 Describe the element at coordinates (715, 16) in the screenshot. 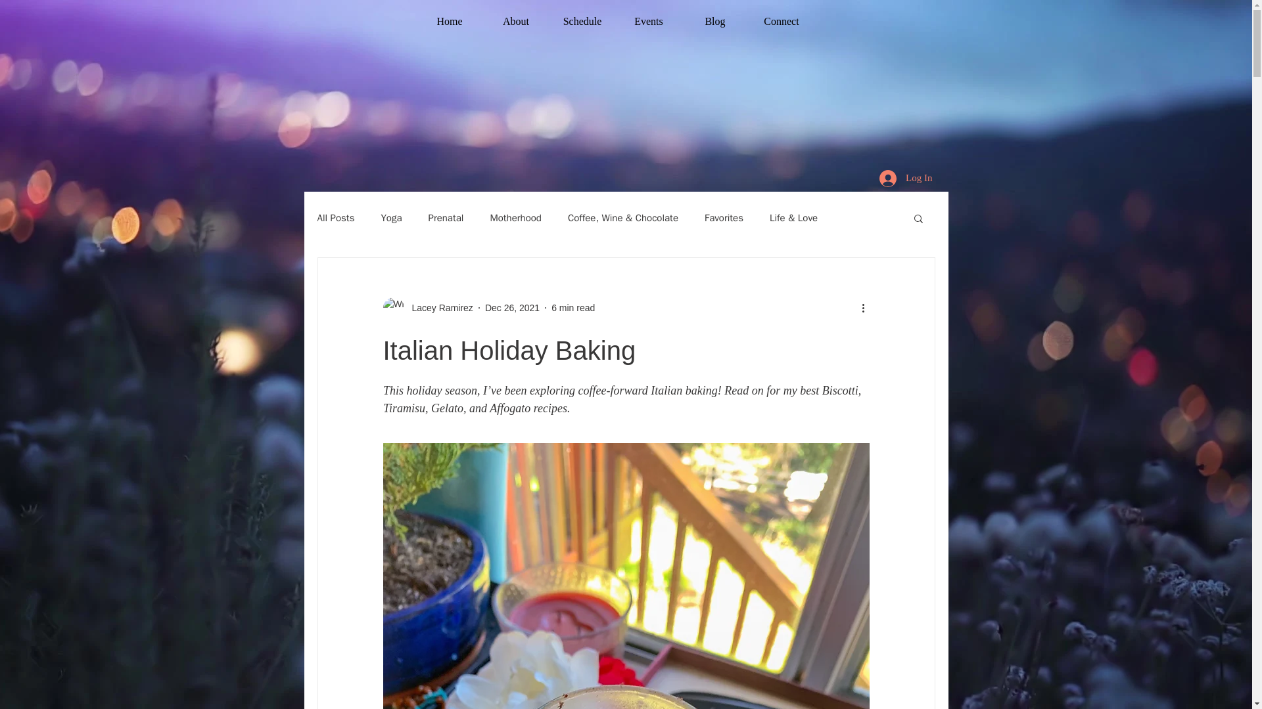

I see `Blog` at that location.